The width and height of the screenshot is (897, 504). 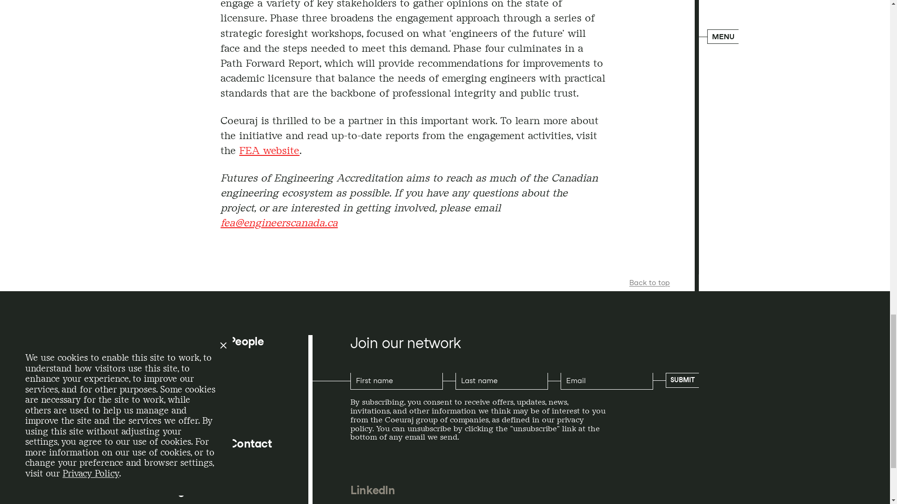 I want to click on Careers, so click(x=173, y=444).